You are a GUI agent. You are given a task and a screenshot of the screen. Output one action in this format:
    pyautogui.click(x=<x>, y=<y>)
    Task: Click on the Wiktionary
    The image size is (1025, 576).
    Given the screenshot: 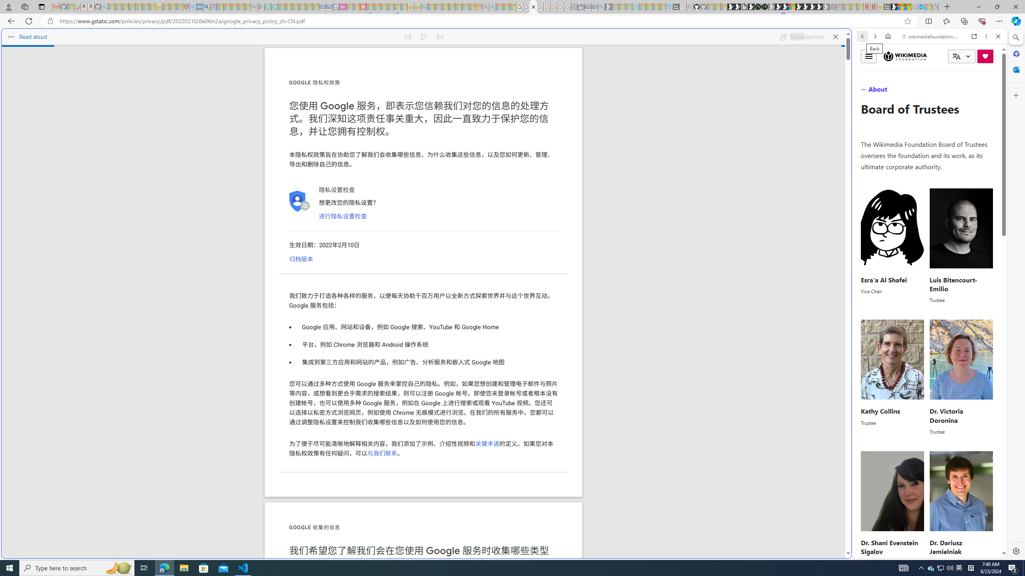 What is the action you would take?
    pyautogui.click(x=927, y=268)
    